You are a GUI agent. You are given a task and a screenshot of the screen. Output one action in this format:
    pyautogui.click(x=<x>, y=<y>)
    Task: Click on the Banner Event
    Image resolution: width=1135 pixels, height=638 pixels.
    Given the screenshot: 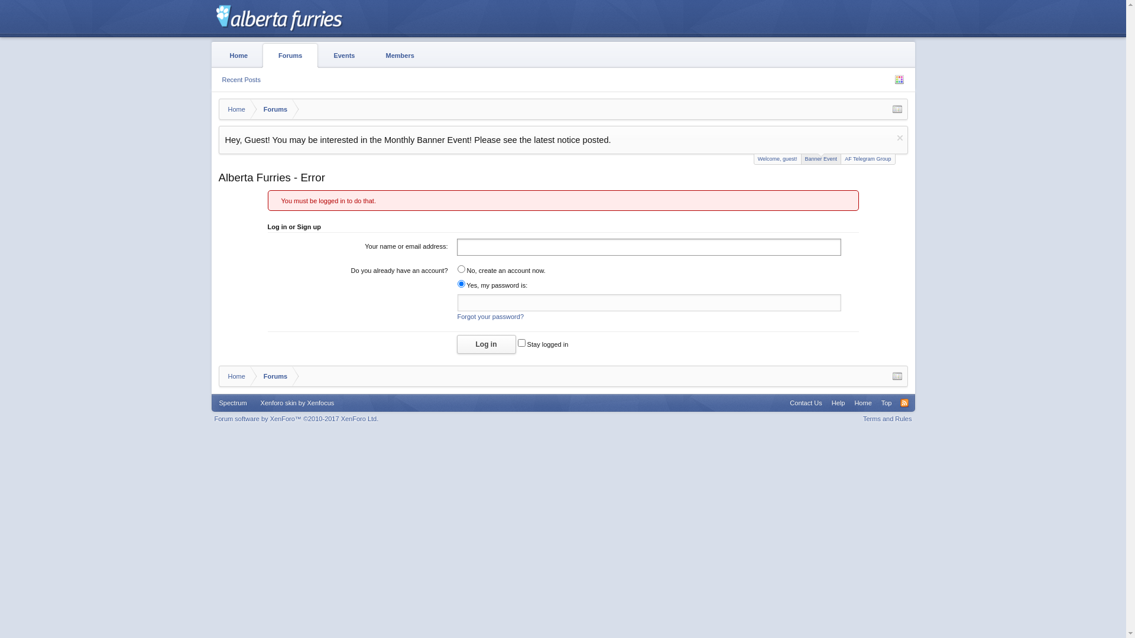 What is the action you would take?
    pyautogui.click(x=822, y=159)
    